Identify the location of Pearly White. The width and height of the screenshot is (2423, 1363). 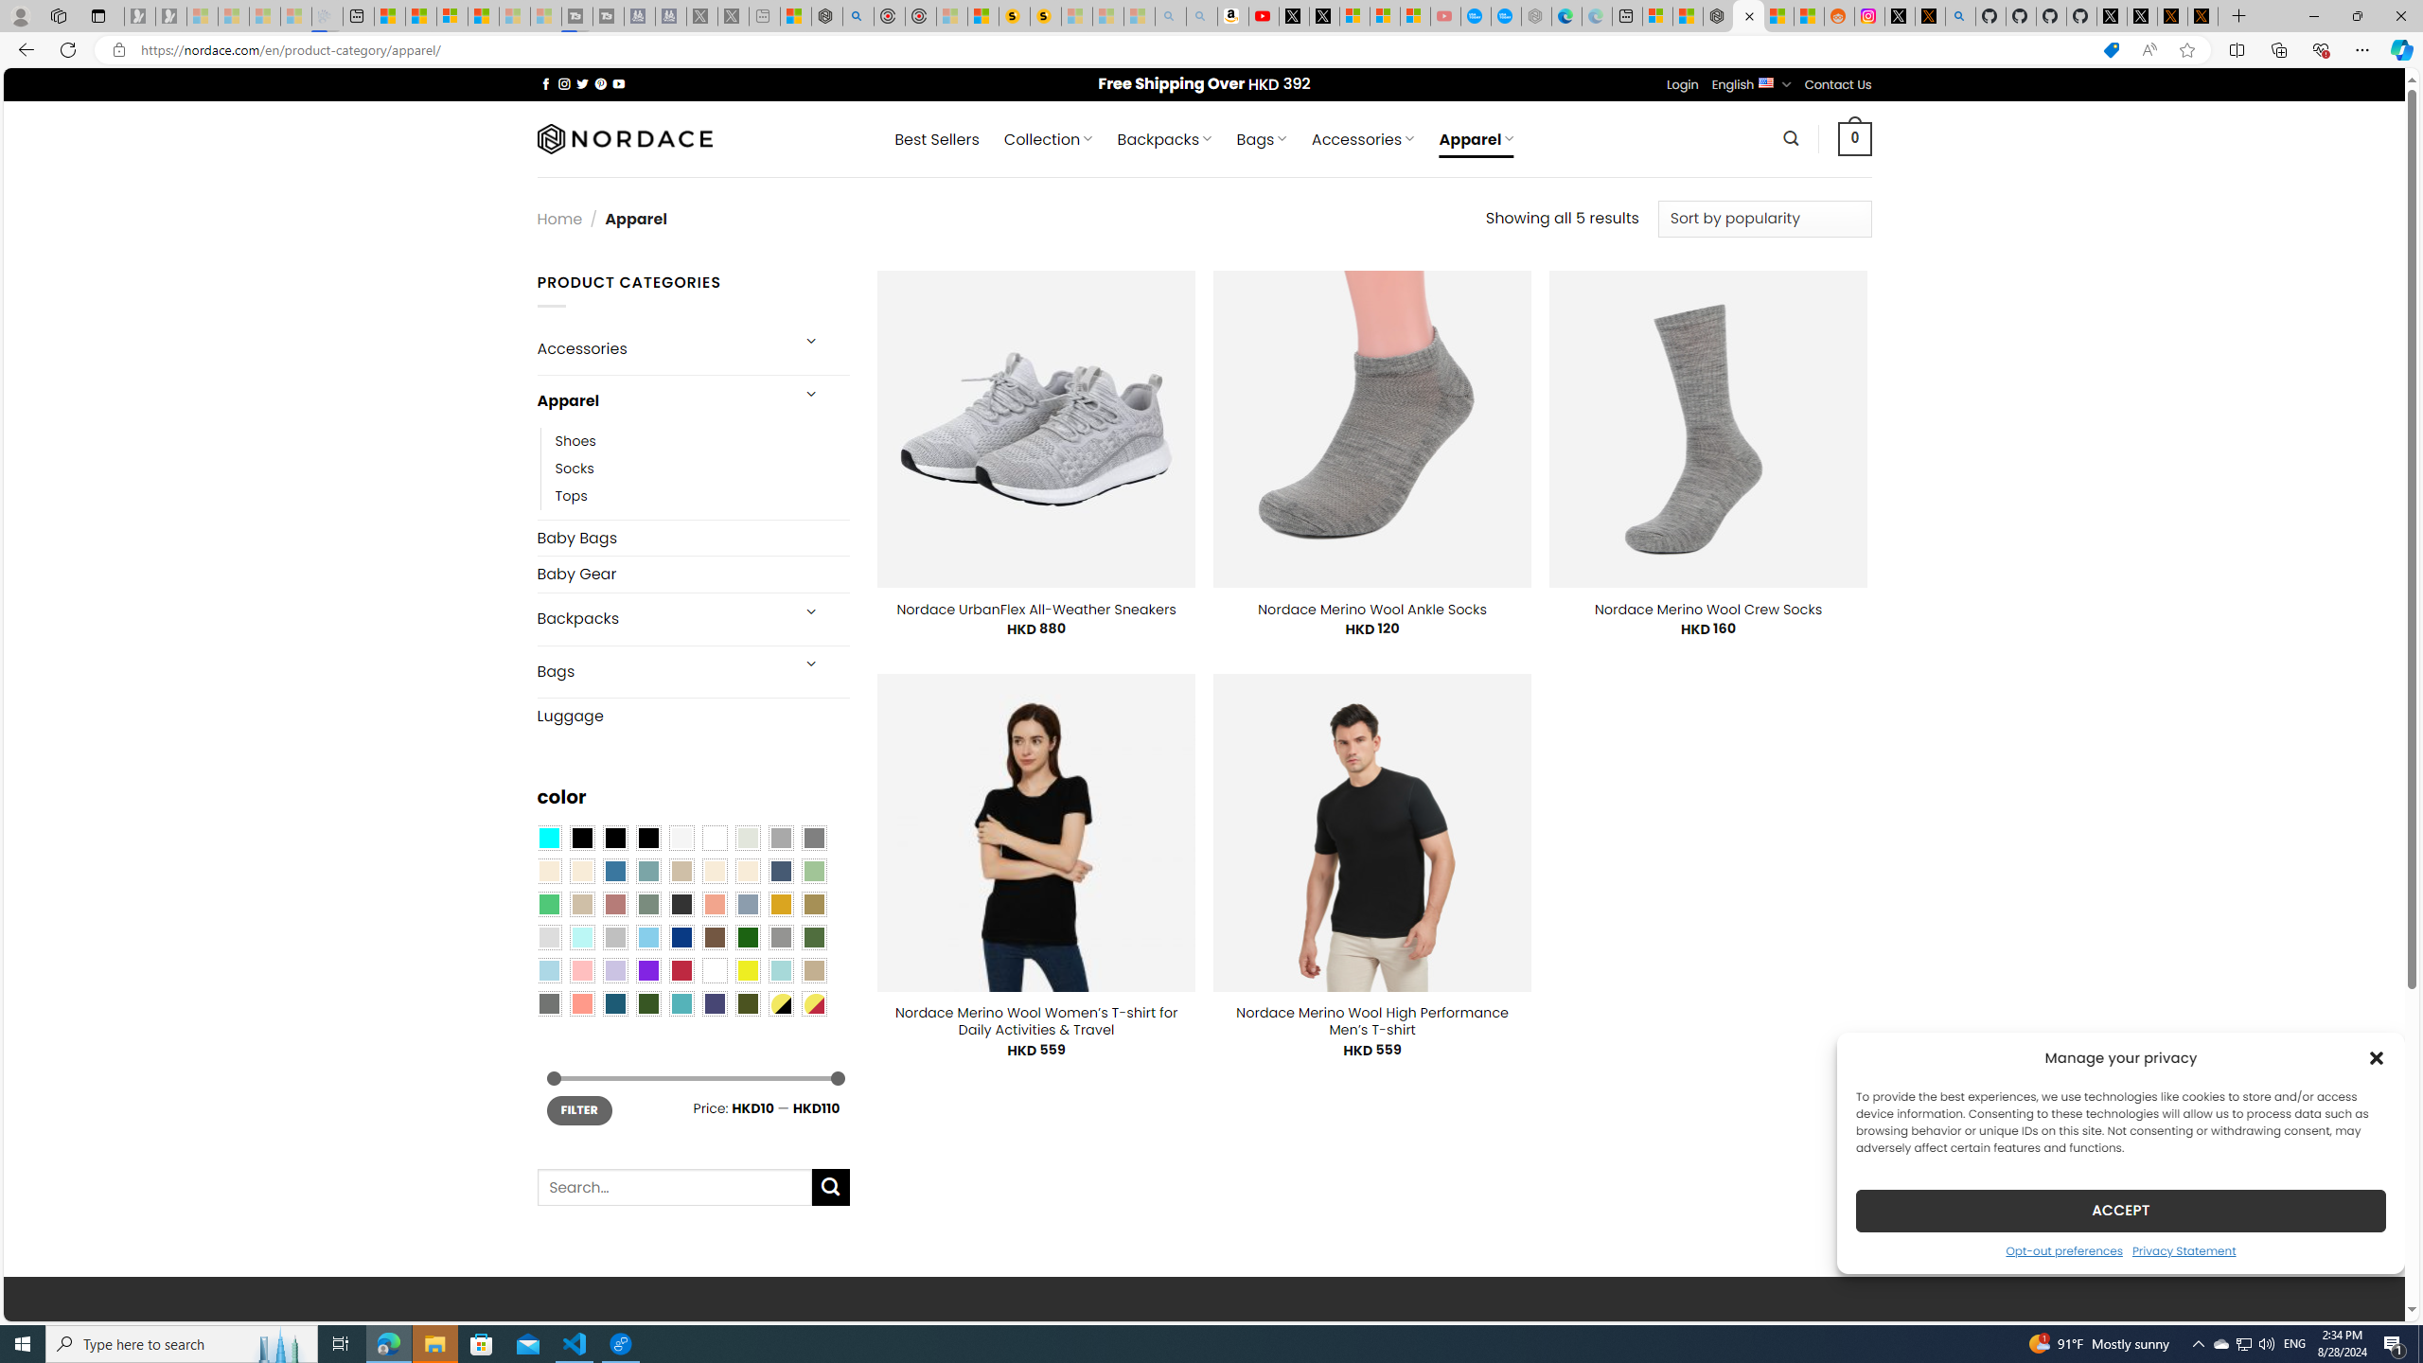
(681, 838).